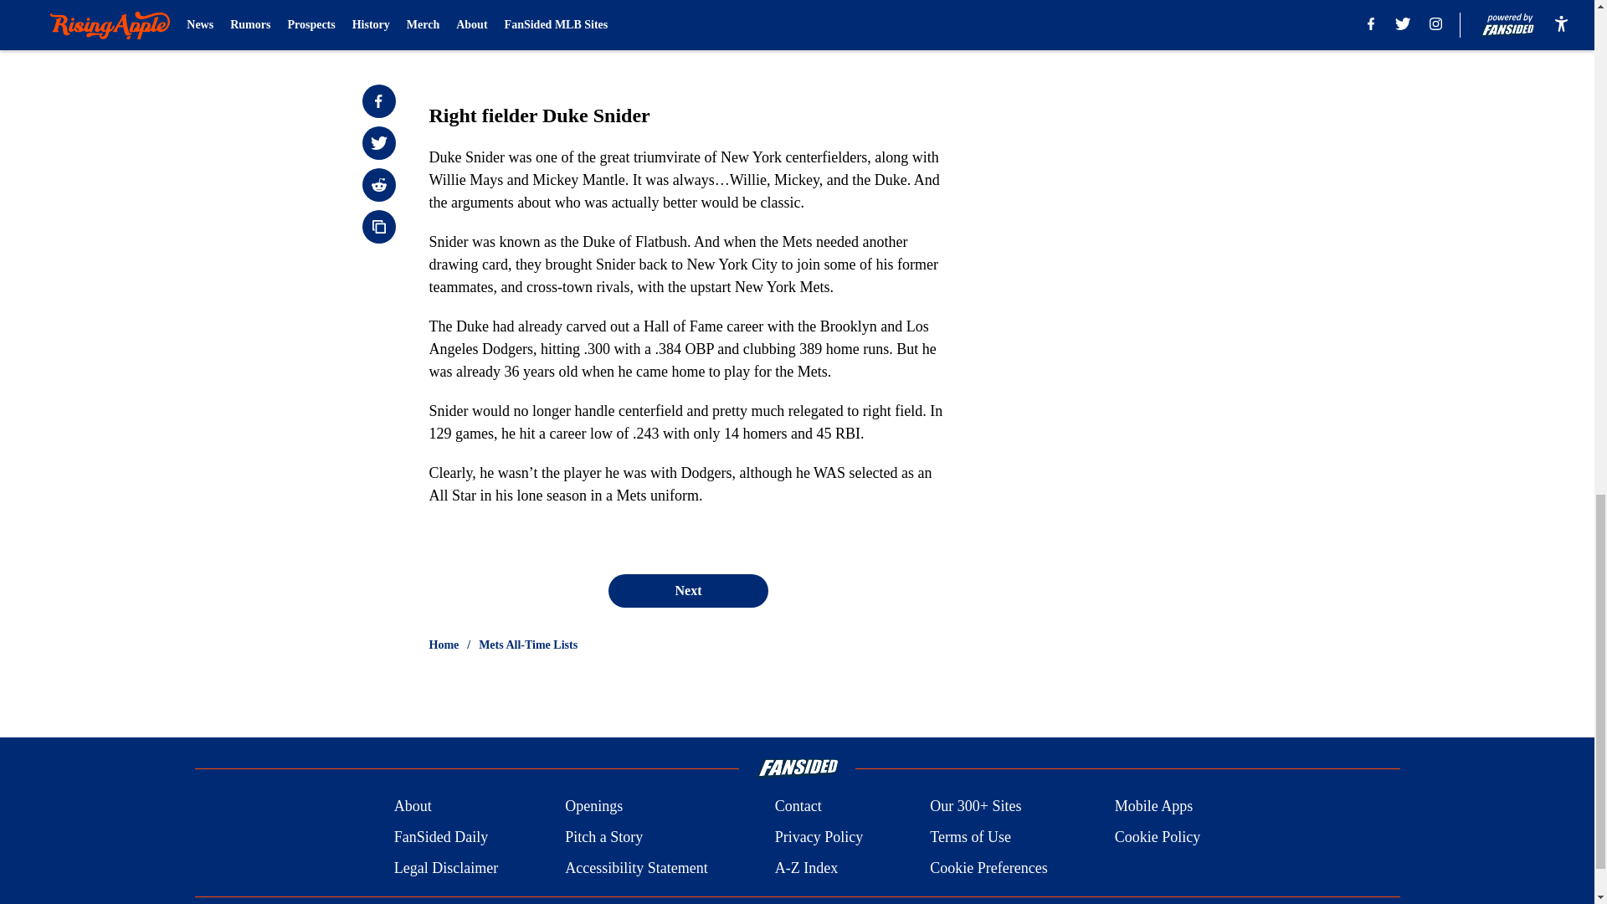 Image resolution: width=1607 pixels, height=904 pixels. Describe the element at coordinates (1154, 807) in the screenshot. I see `Mobile Apps` at that location.